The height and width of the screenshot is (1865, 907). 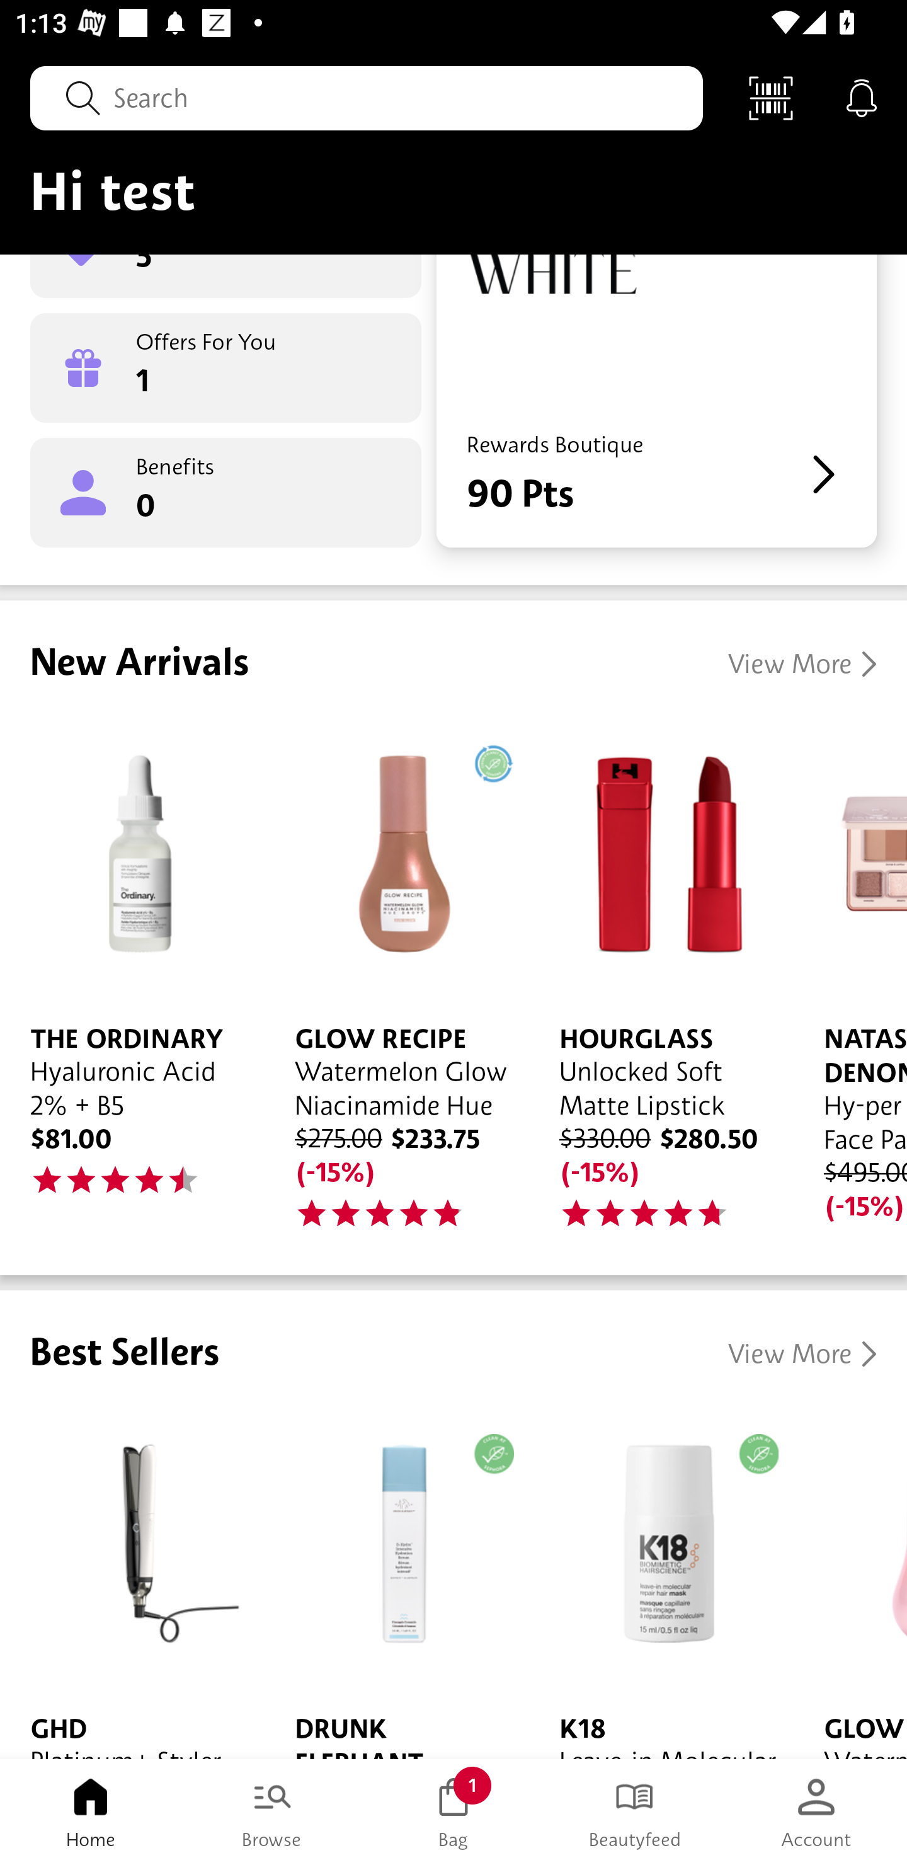 What do you see at coordinates (453, 1812) in the screenshot?
I see `Bag 1 Bag` at bounding box center [453, 1812].